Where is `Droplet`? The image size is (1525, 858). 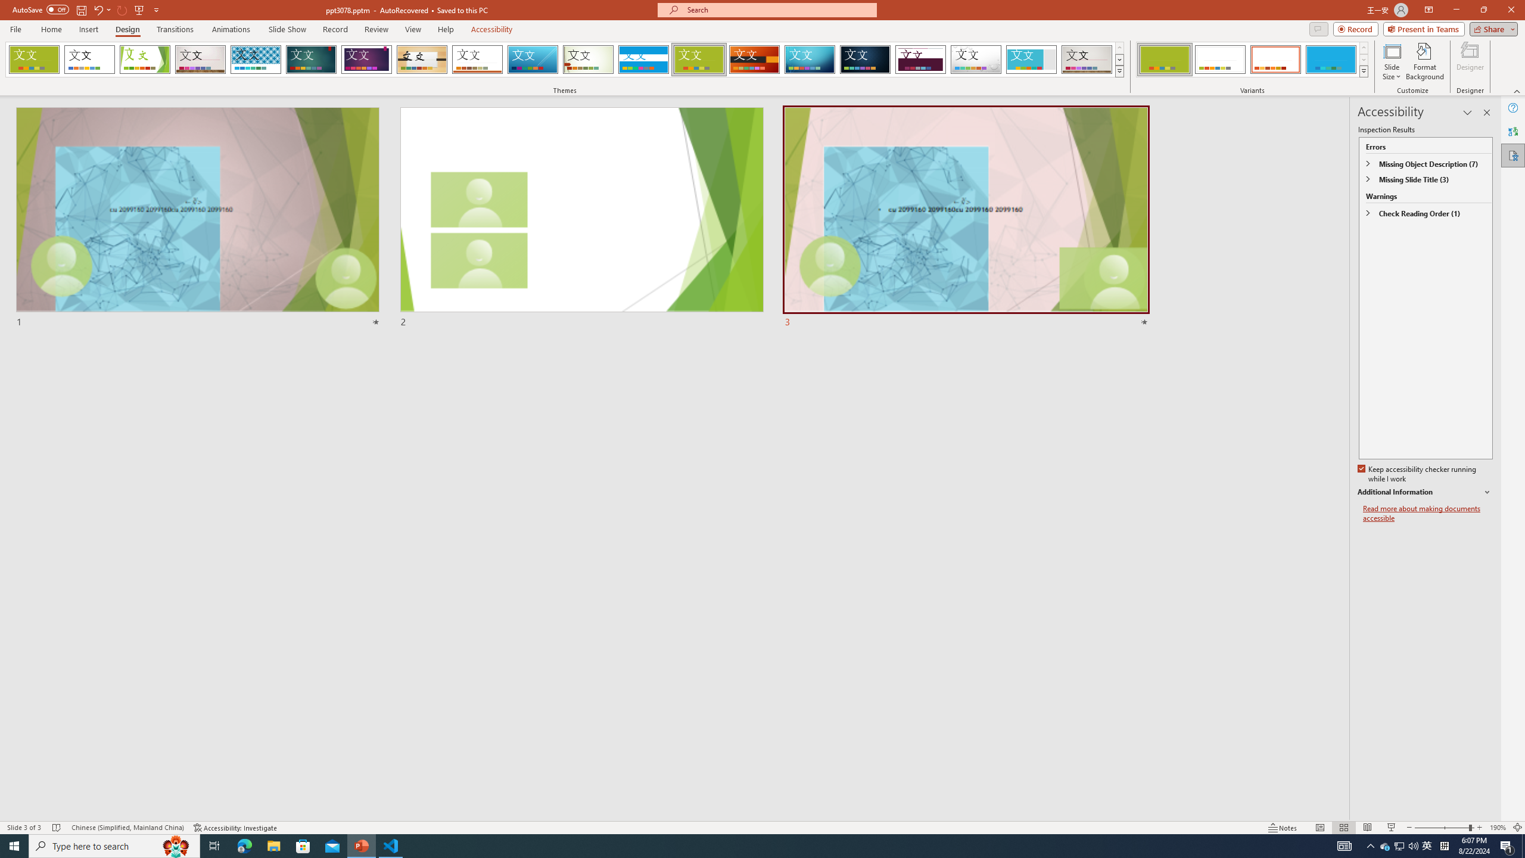 Droplet is located at coordinates (976, 60).